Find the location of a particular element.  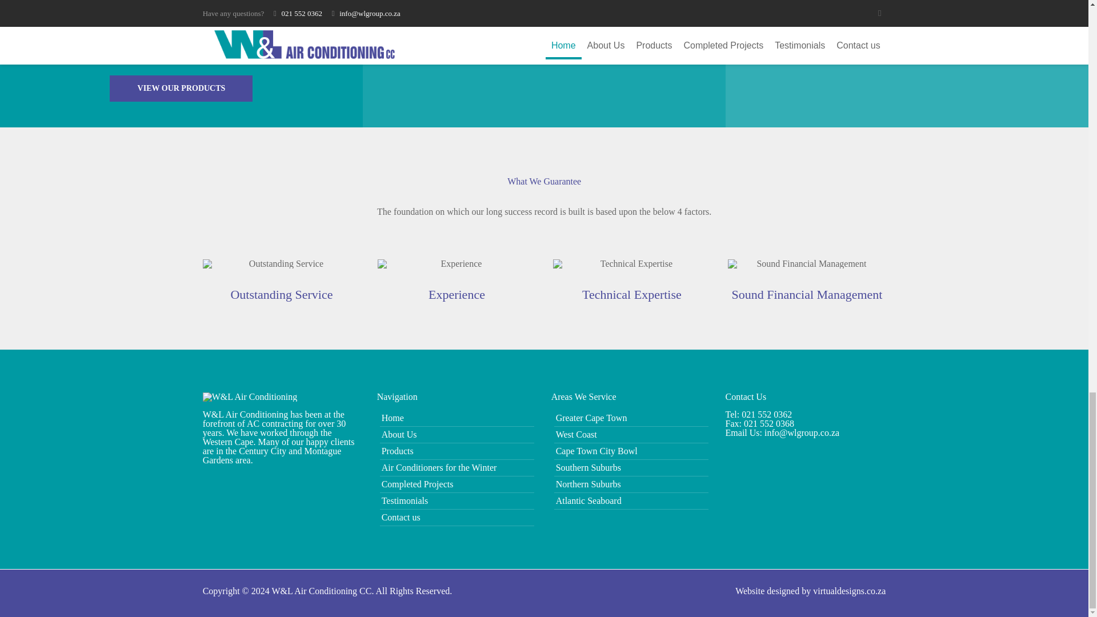

Website designed by virtualdesigns.co.za is located at coordinates (810, 591).